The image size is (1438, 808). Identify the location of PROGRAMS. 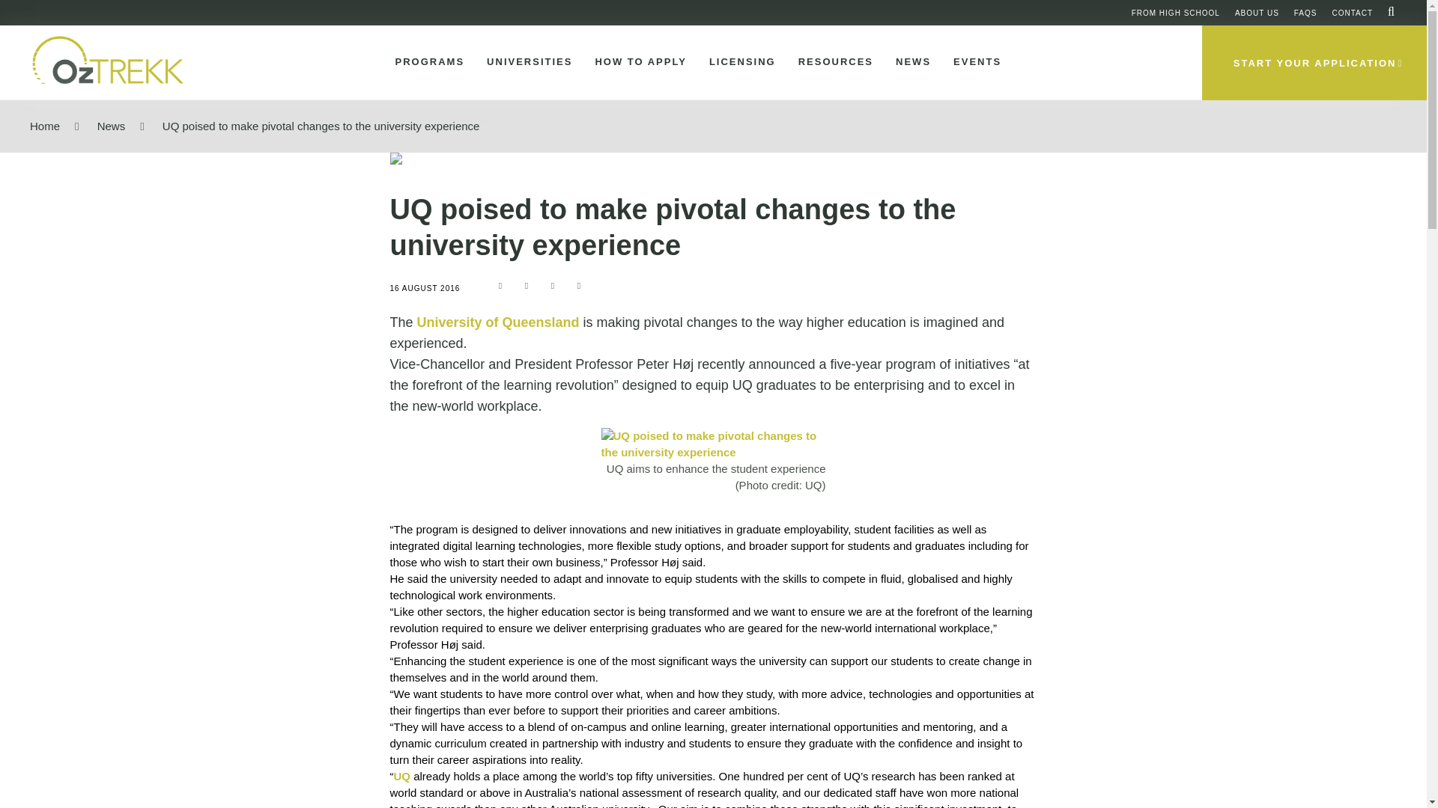
(427, 62).